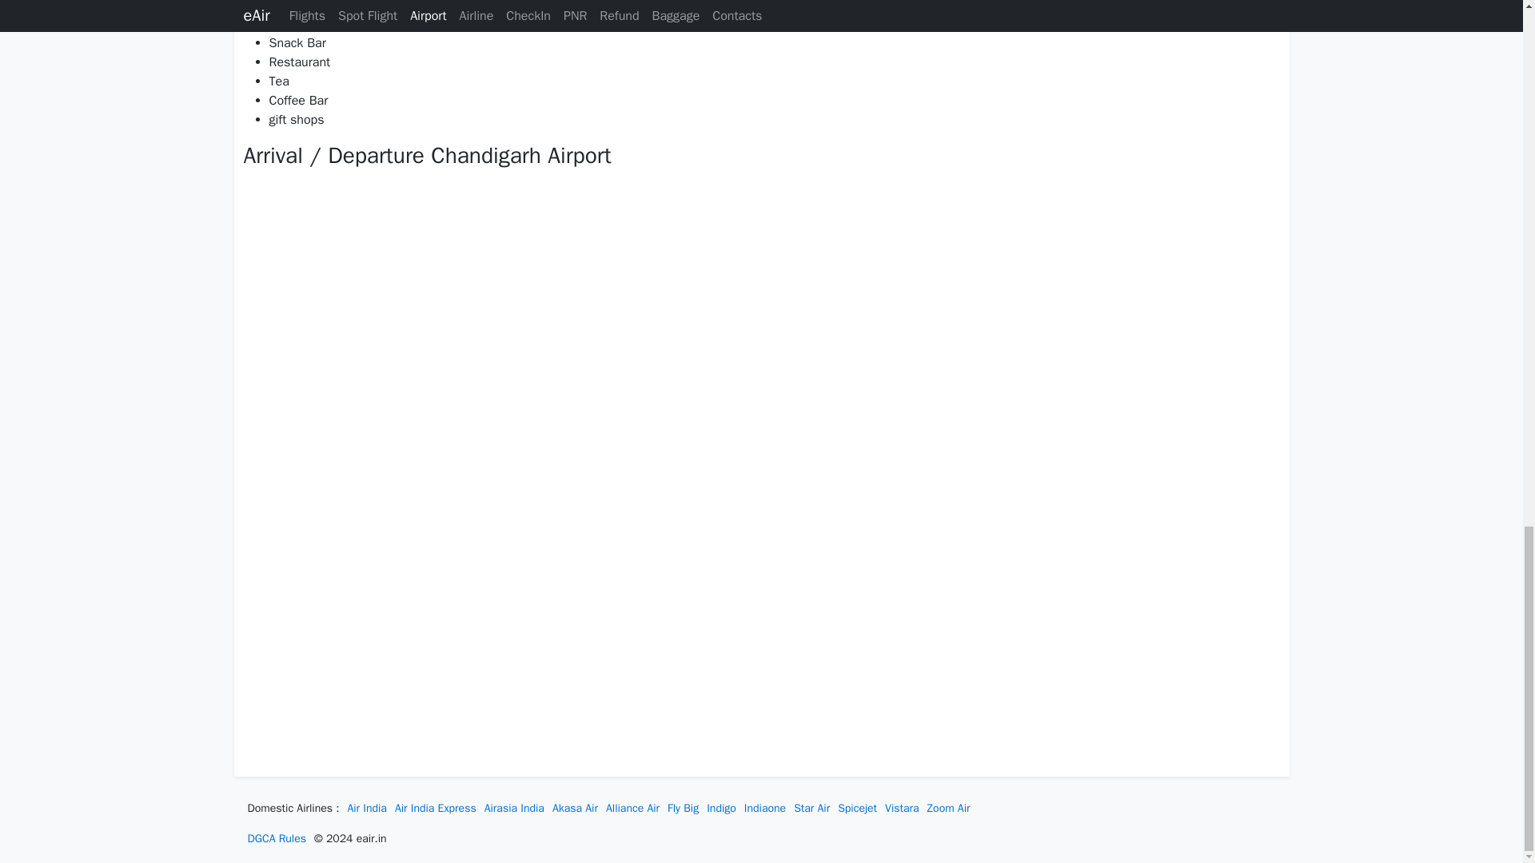 This screenshot has height=863, width=1535. Describe the element at coordinates (515, 808) in the screenshot. I see `Airasia India` at that location.